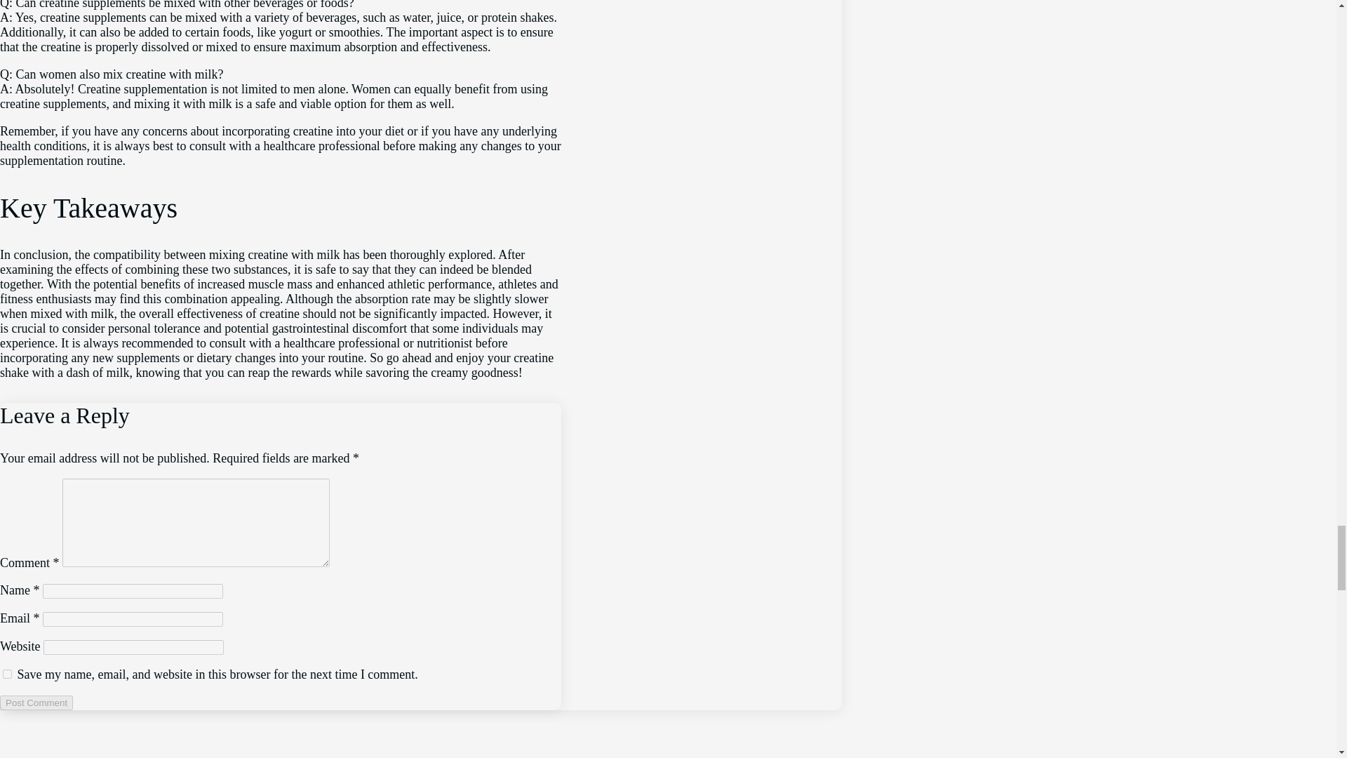  What do you see at coordinates (7, 674) in the screenshot?
I see `yes` at bounding box center [7, 674].